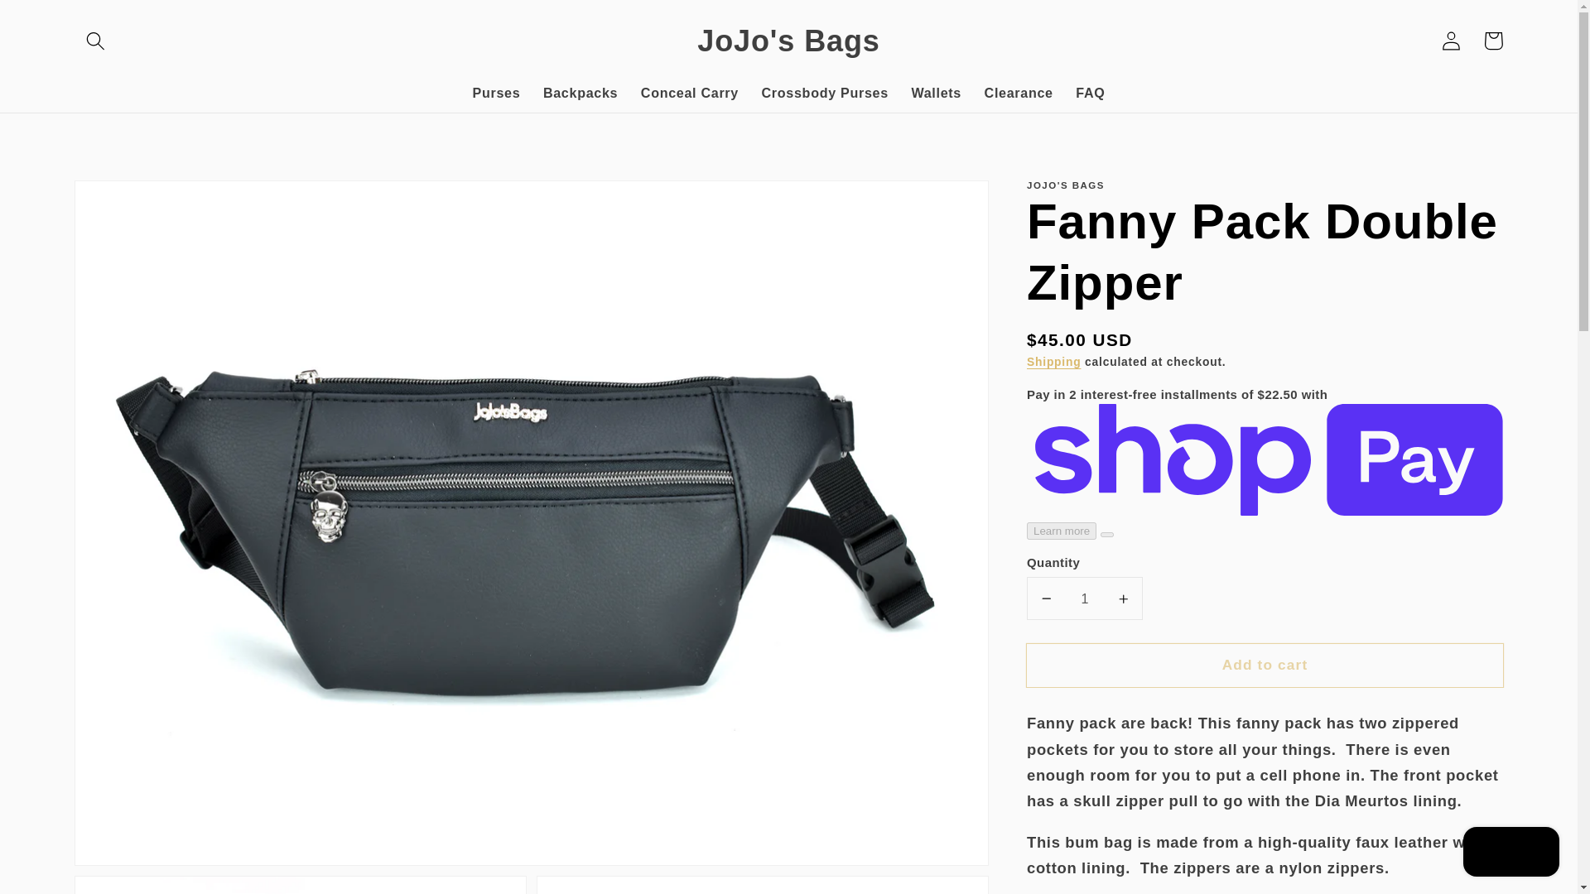  I want to click on Crossbody Purses, so click(825, 93).